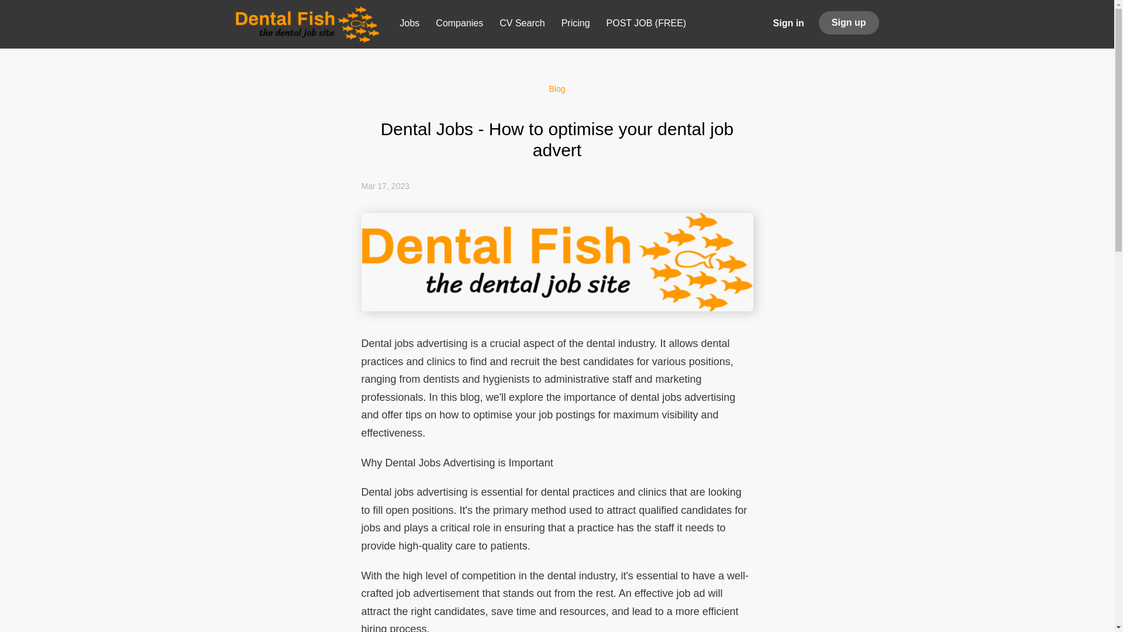 The height and width of the screenshot is (632, 1123). What do you see at coordinates (409, 26) in the screenshot?
I see `Jobs` at bounding box center [409, 26].